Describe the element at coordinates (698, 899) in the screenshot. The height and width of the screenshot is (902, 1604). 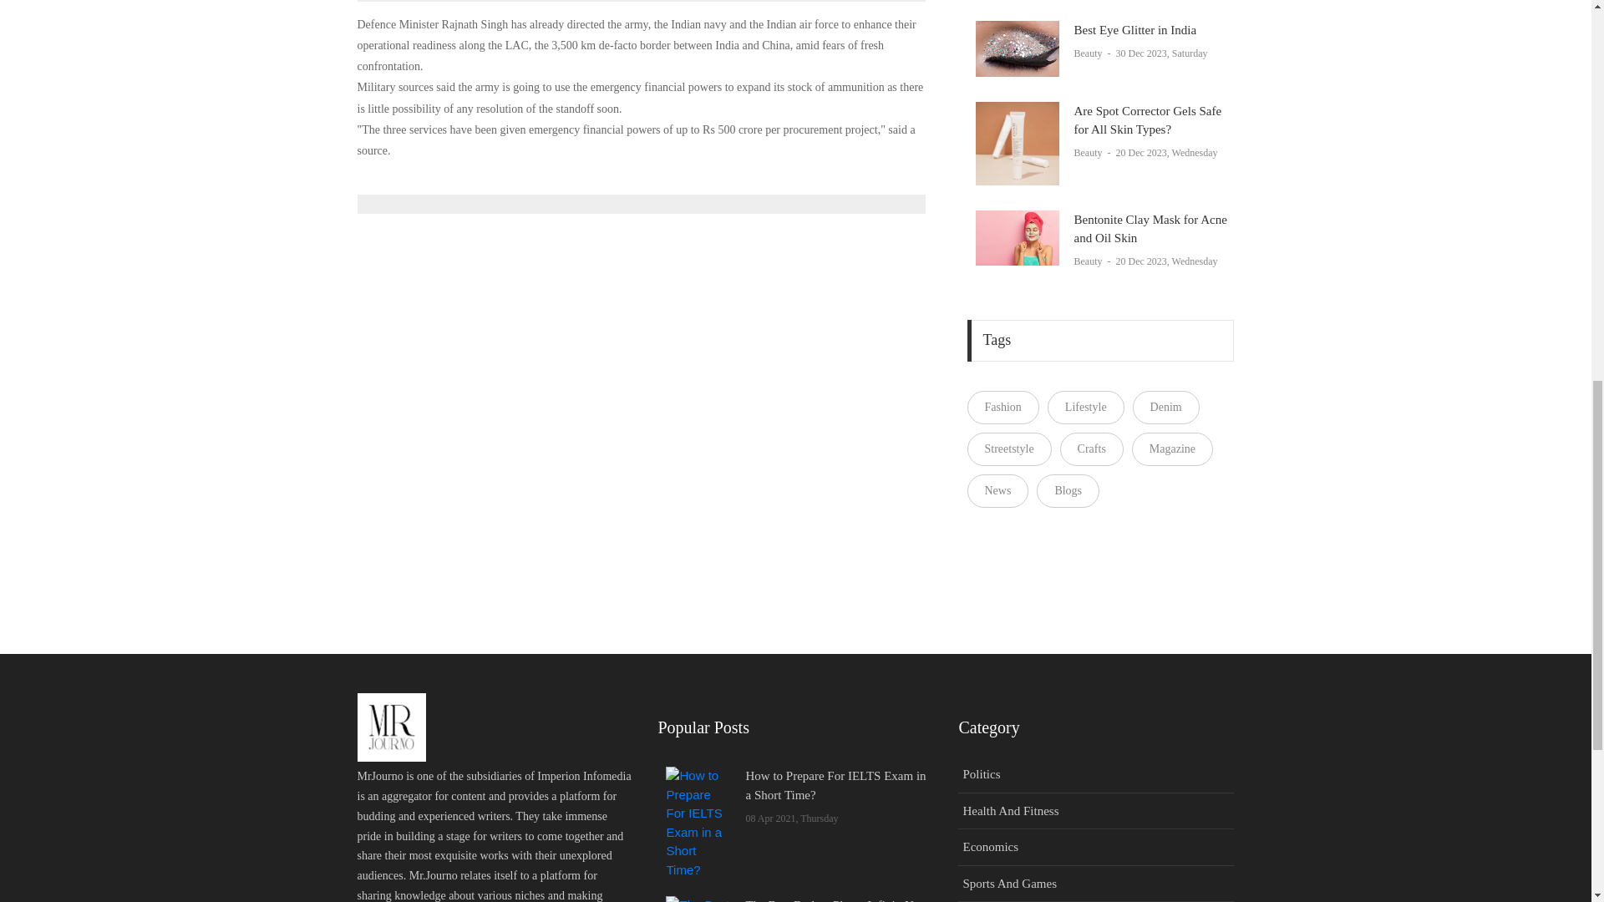
I see `The Best Budget Phone Infinix Note 7 ` at that location.